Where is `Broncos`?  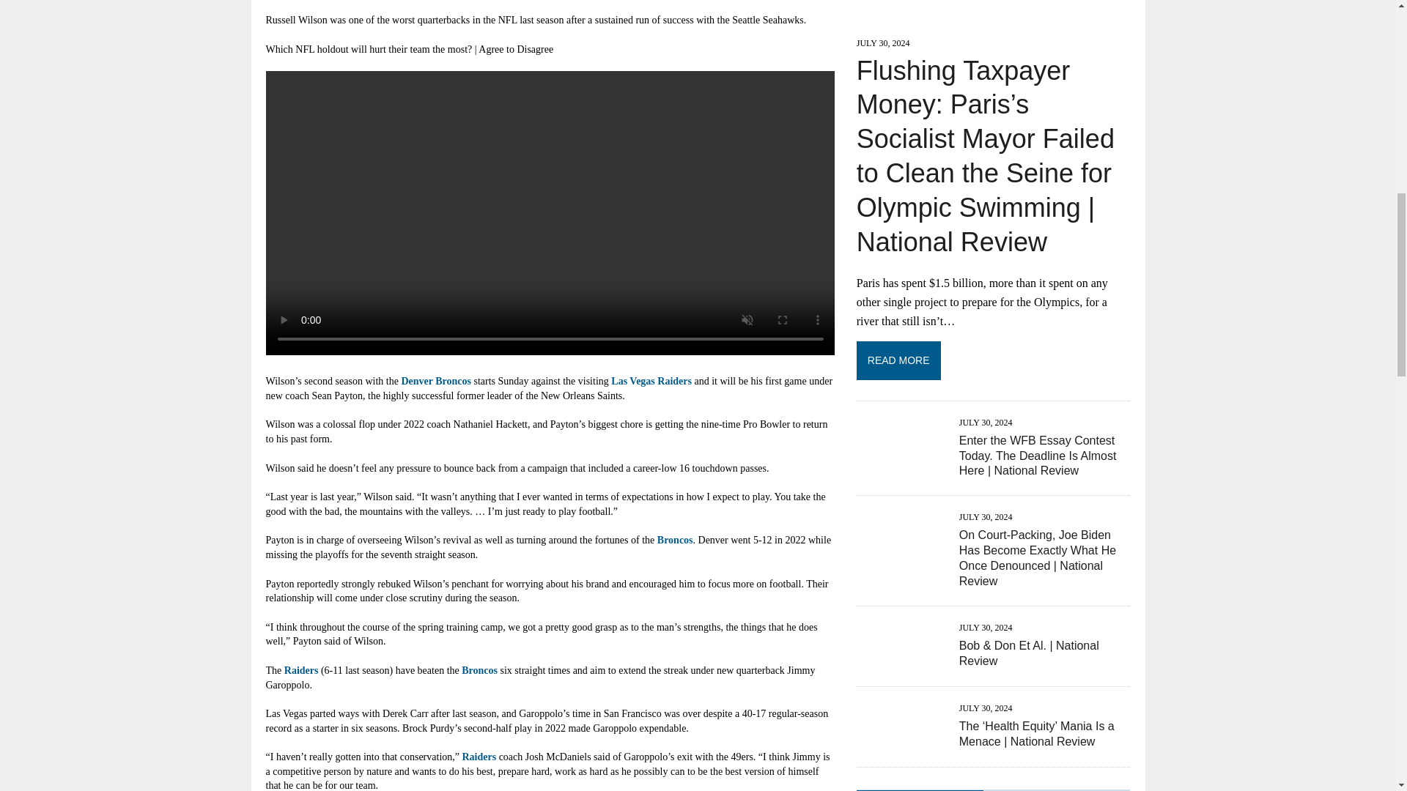 Broncos is located at coordinates (479, 671).